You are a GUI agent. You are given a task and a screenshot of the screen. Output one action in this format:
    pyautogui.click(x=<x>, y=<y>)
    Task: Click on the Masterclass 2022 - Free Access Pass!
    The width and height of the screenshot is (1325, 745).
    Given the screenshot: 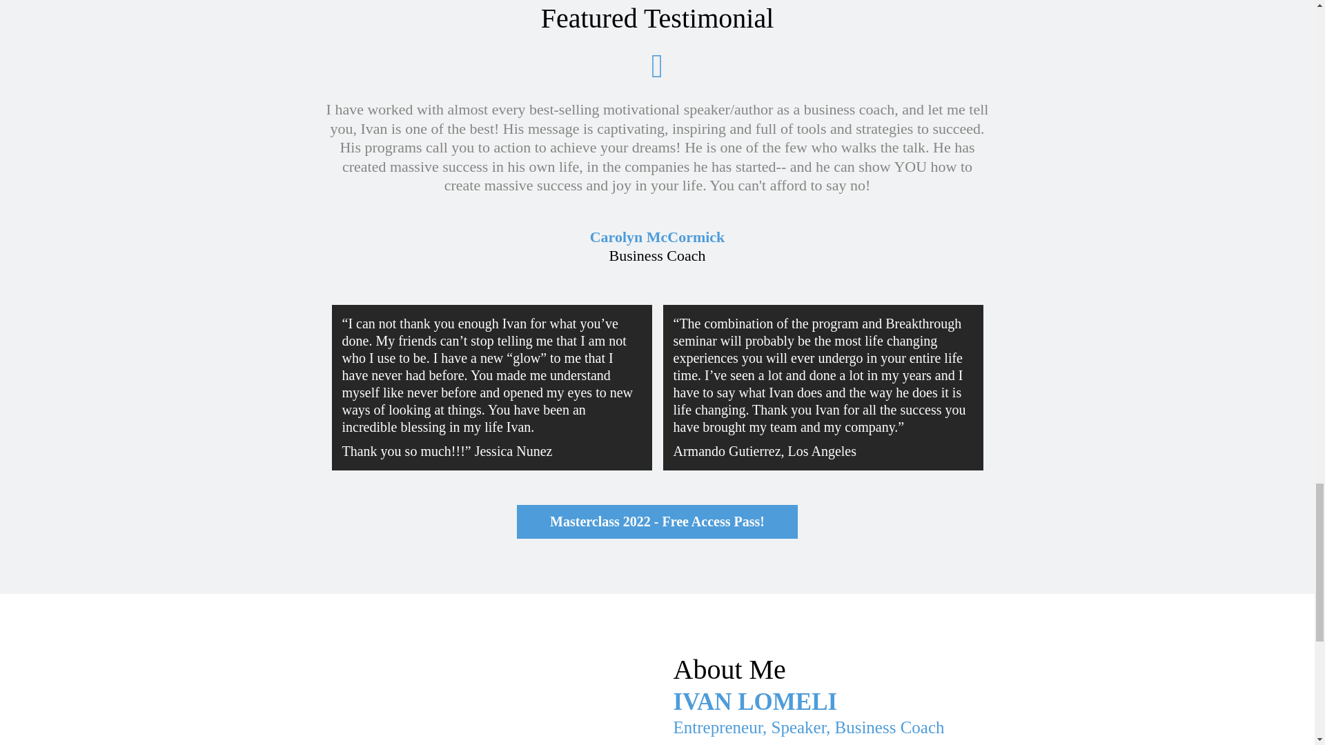 What is the action you would take?
    pyautogui.click(x=657, y=521)
    